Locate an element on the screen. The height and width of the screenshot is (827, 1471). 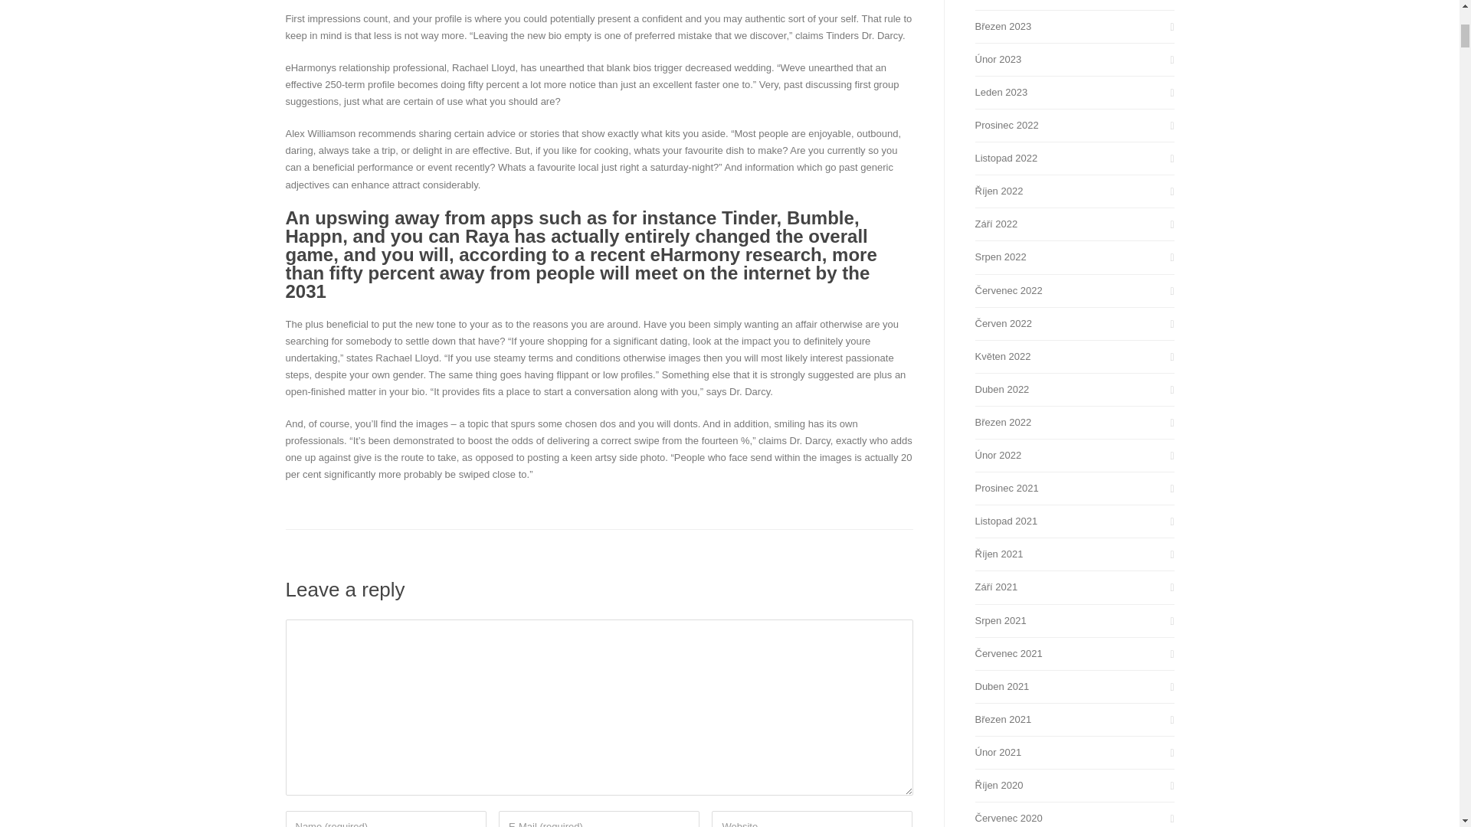
Duben 2023 is located at coordinates (1074, 2).